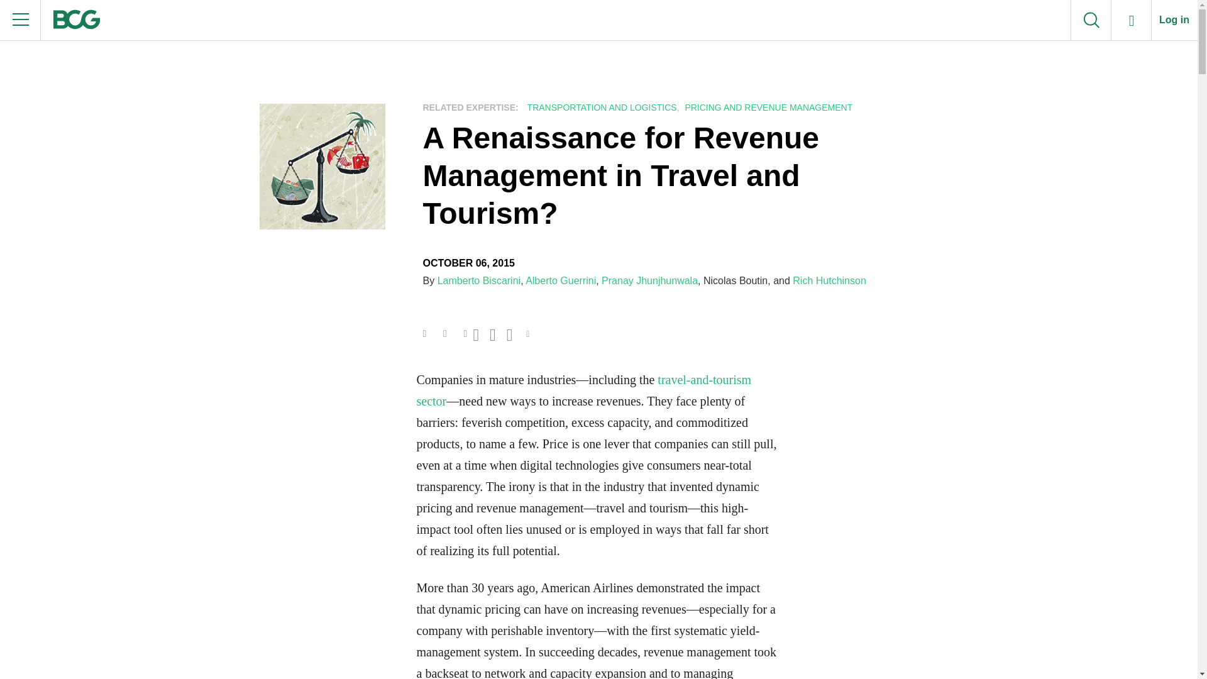 The image size is (1207, 679). What do you see at coordinates (649, 280) in the screenshot?
I see `Pranay Jhunjhunwala` at bounding box center [649, 280].